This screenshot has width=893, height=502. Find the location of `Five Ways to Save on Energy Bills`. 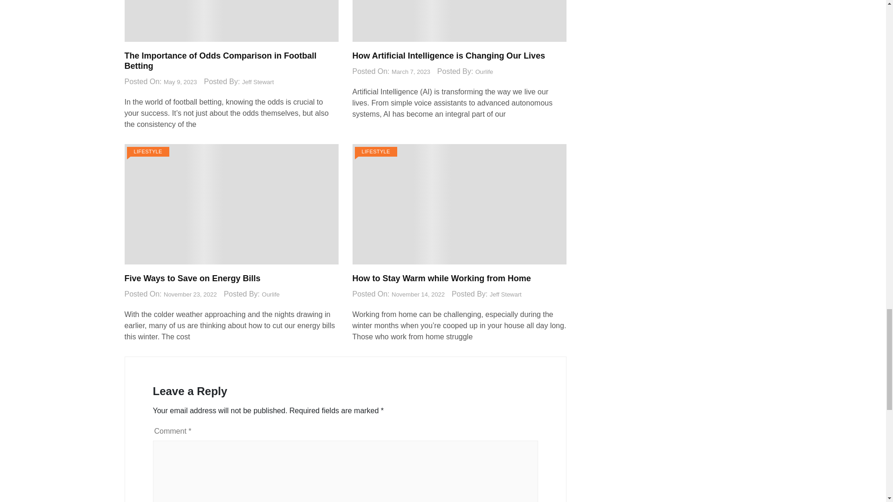

Five Ways to Save on Energy Bills is located at coordinates (193, 278).